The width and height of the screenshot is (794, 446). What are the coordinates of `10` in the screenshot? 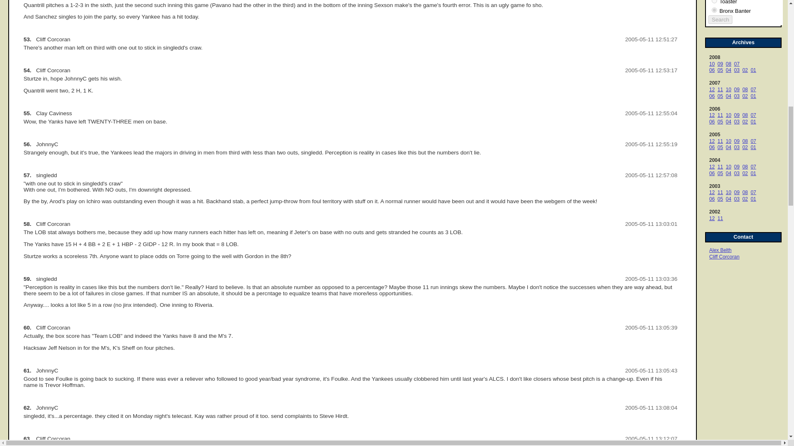 It's located at (712, 64).